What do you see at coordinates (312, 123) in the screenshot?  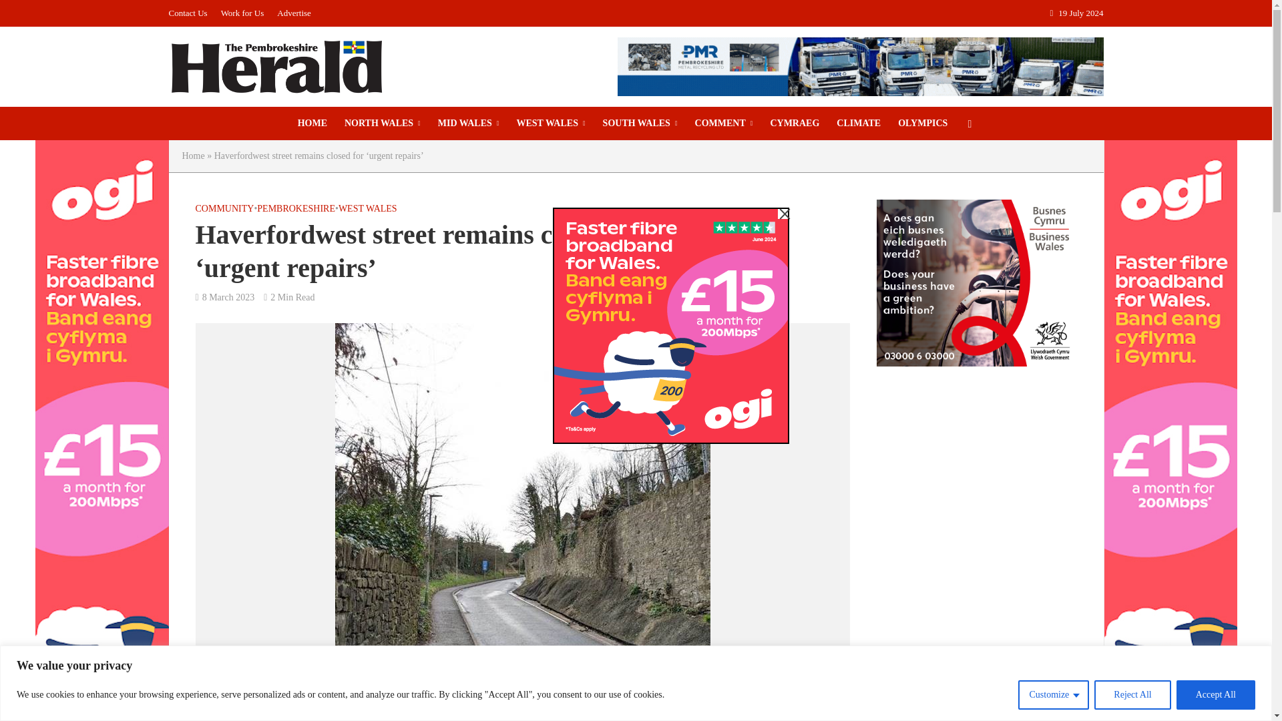 I see `HOME` at bounding box center [312, 123].